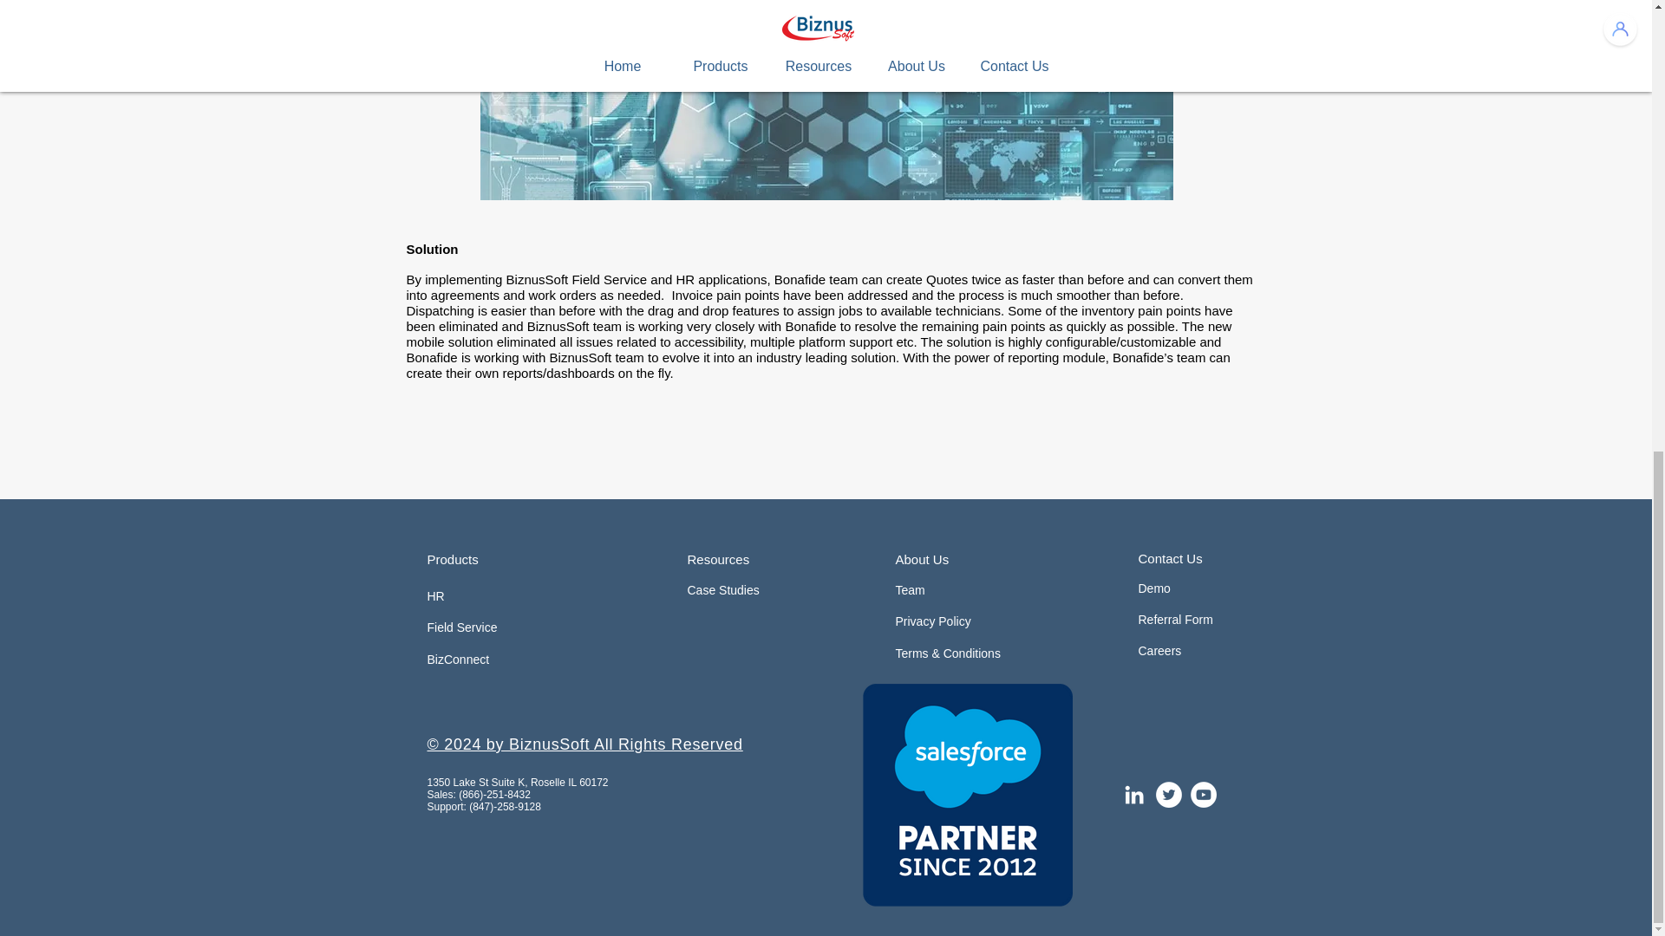  Describe the element at coordinates (943, 621) in the screenshot. I see `Privacy Policy` at that location.